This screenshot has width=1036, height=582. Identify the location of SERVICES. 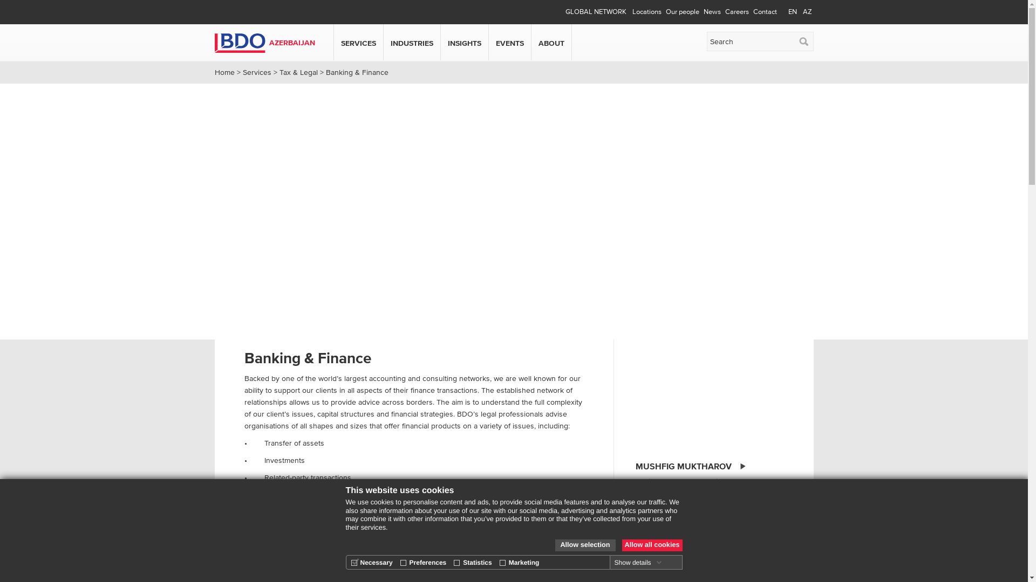
(358, 44).